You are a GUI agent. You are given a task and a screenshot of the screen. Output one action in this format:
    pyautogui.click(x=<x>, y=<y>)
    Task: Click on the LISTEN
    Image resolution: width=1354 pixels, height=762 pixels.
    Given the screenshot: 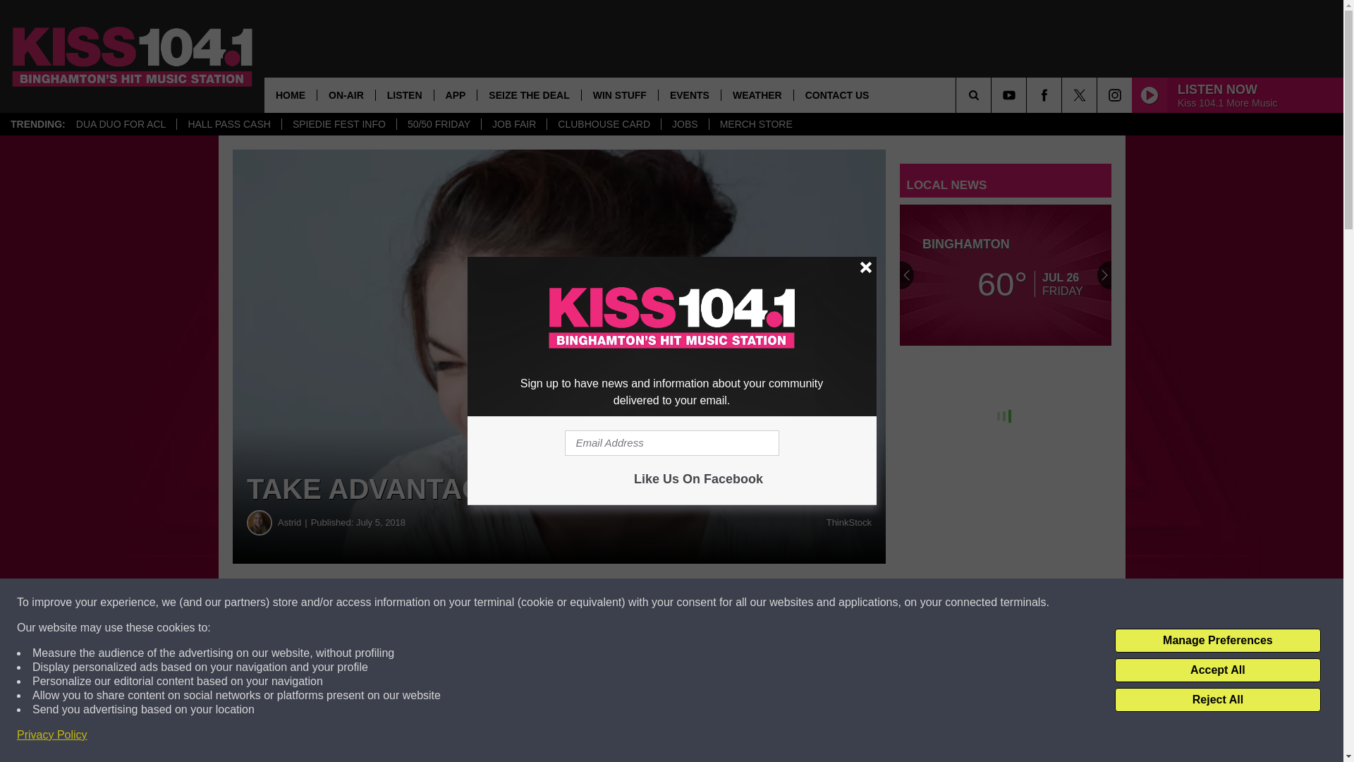 What is the action you would take?
    pyautogui.click(x=403, y=95)
    